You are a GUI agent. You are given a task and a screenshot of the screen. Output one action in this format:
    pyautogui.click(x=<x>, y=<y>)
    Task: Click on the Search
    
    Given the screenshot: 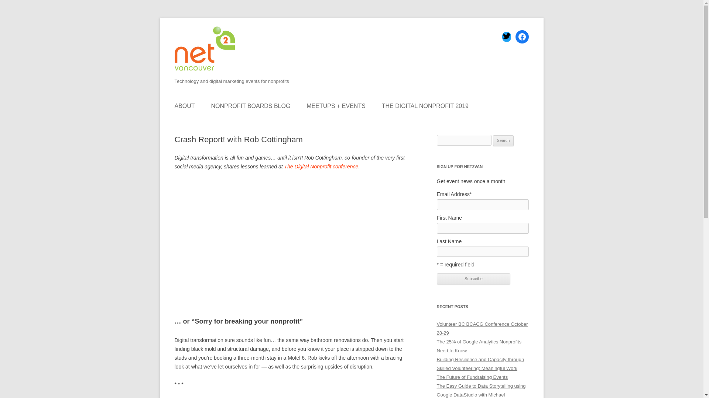 What is the action you would take?
    pyautogui.click(x=503, y=141)
    